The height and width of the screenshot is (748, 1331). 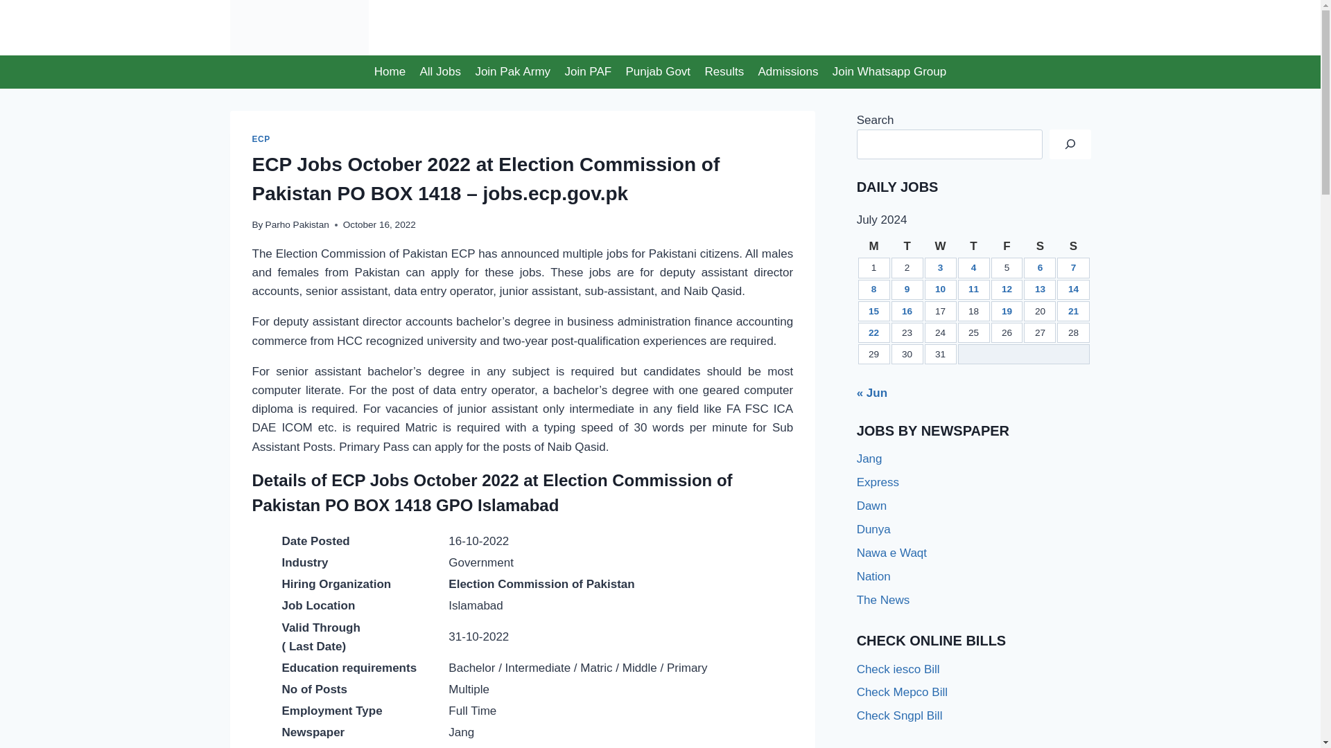 What do you see at coordinates (974, 247) in the screenshot?
I see `Thursday` at bounding box center [974, 247].